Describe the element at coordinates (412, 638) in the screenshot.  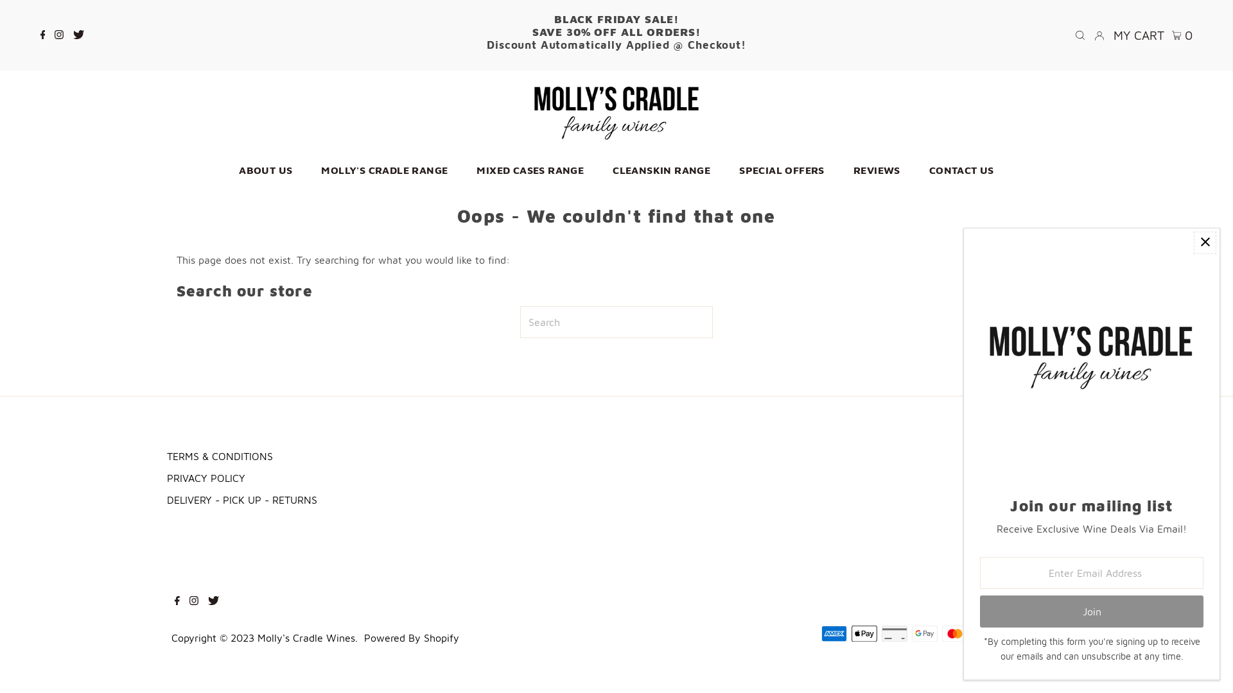
I see `Powered By Shopify` at that location.